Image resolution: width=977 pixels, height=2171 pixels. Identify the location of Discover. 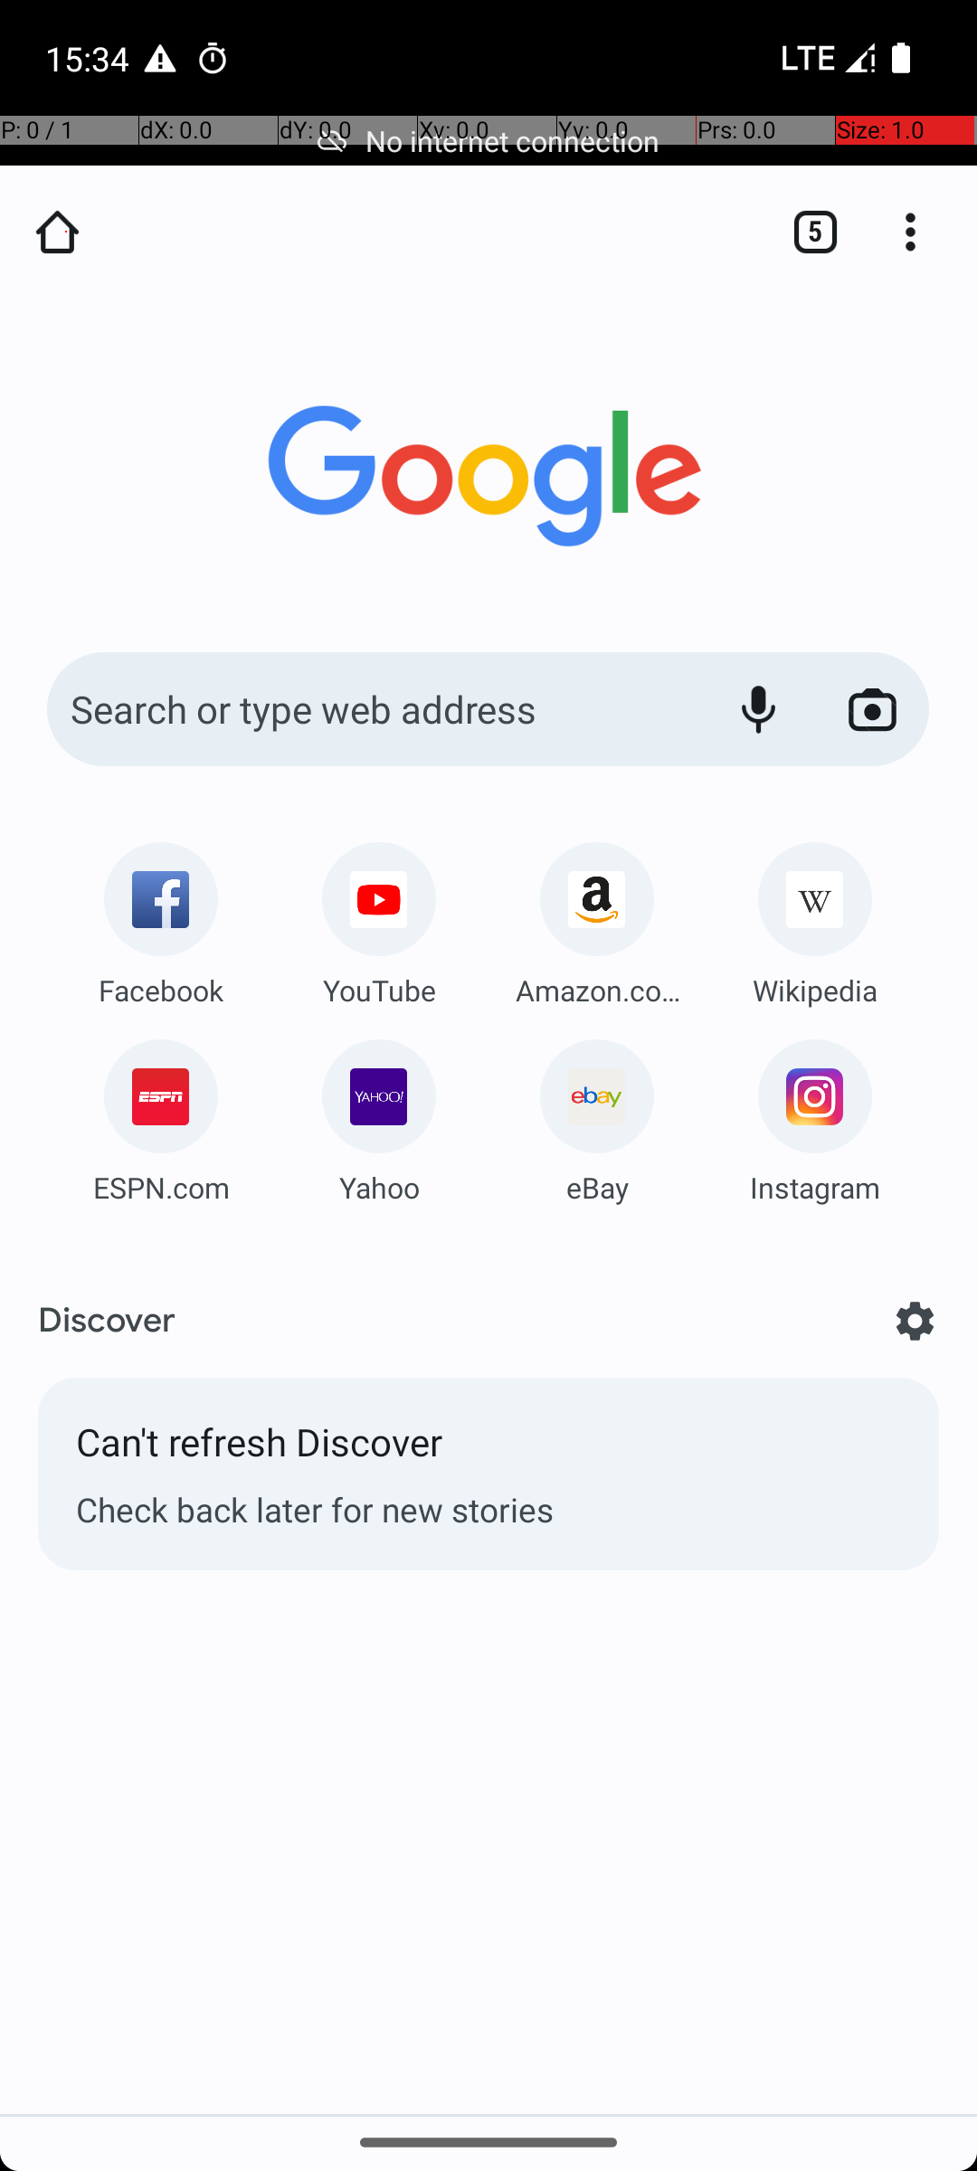
(107, 1321).